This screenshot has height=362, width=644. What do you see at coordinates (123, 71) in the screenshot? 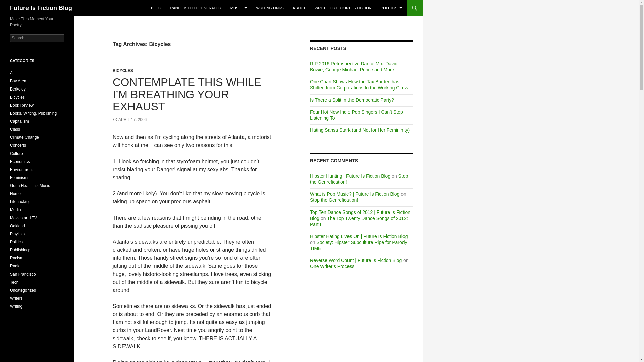
I see `BICYCLES` at bounding box center [123, 71].